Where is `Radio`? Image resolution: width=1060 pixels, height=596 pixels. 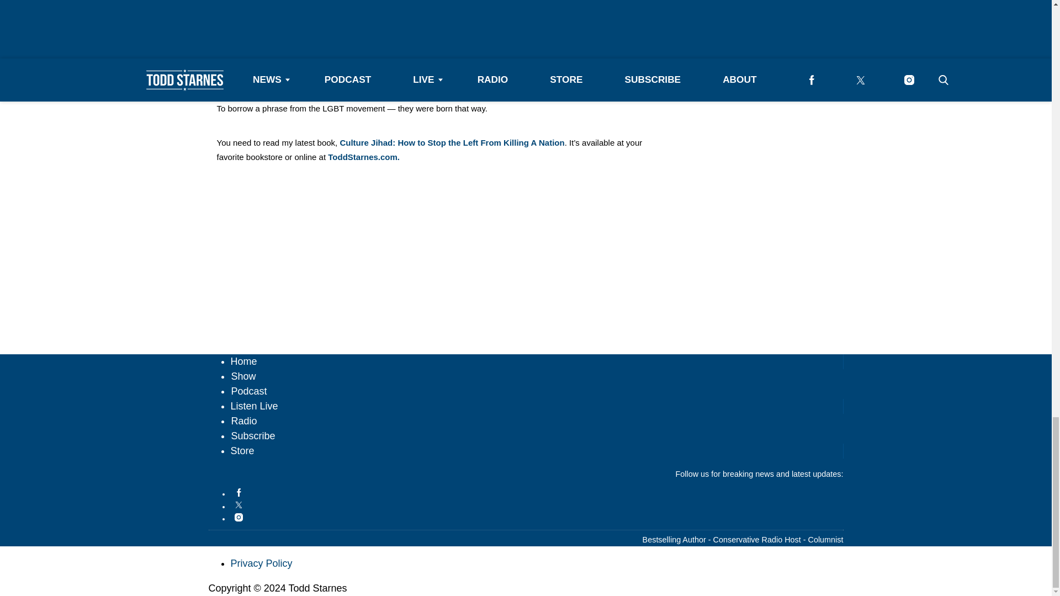
Radio is located at coordinates (243, 421).